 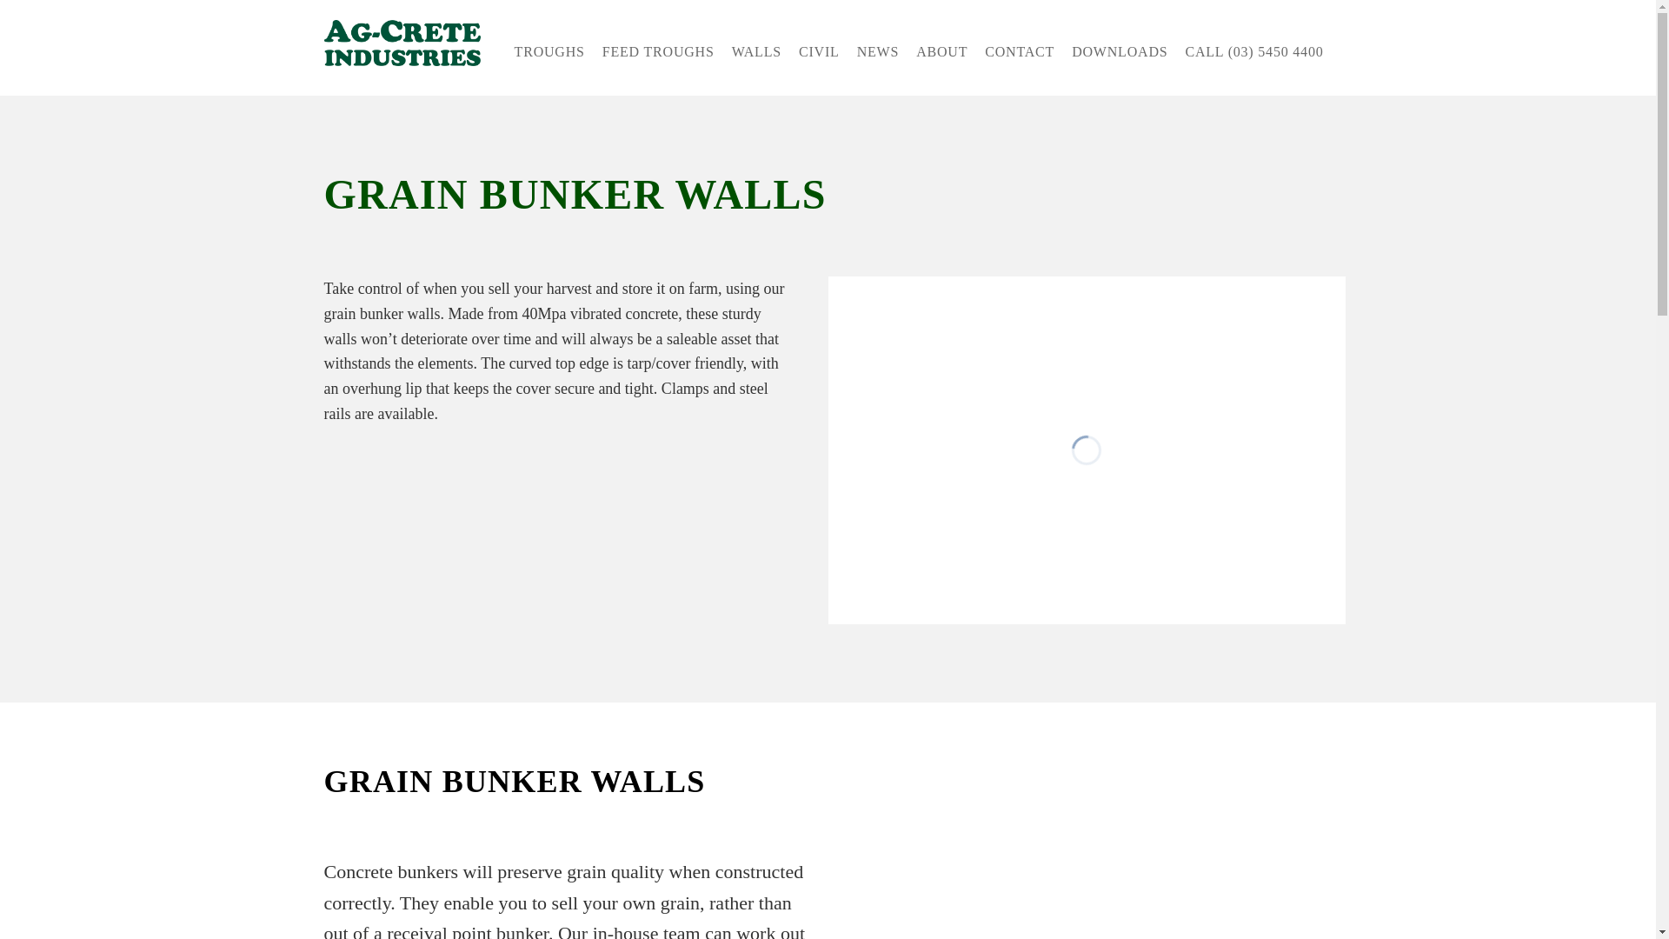 I want to click on Home, so click(x=408, y=43).